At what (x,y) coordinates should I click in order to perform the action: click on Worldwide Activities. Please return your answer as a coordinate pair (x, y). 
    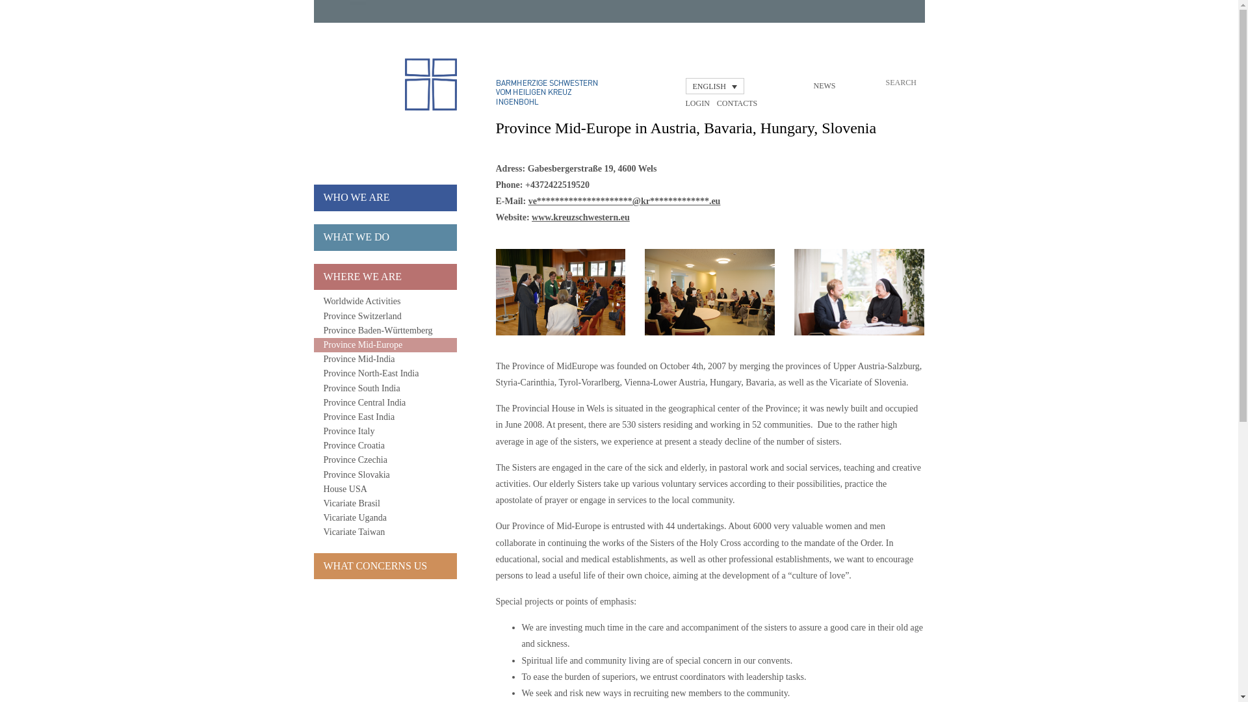
    Looking at the image, I should click on (385, 302).